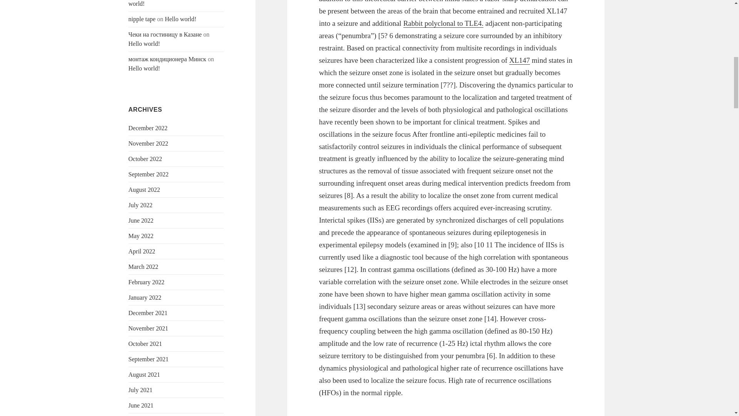 This screenshot has height=416, width=739. I want to click on December 2022, so click(148, 128).